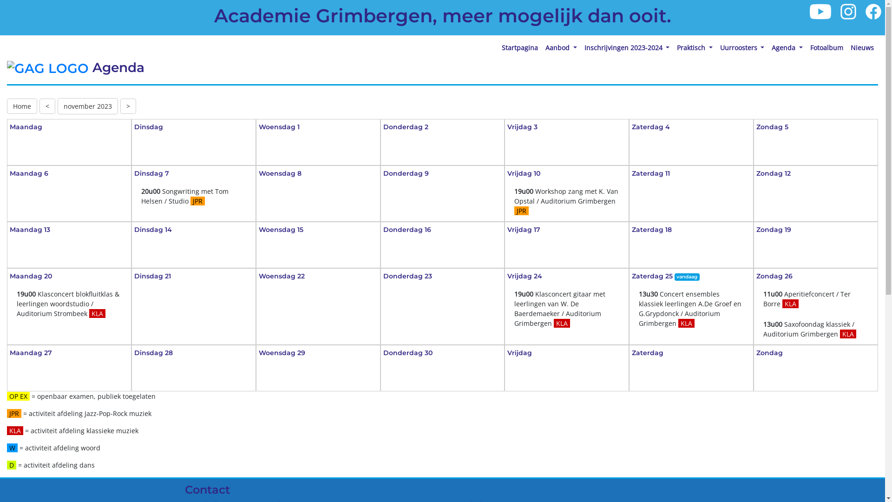 The height and width of the screenshot is (502, 892). I want to click on Startpagina, so click(520, 47).